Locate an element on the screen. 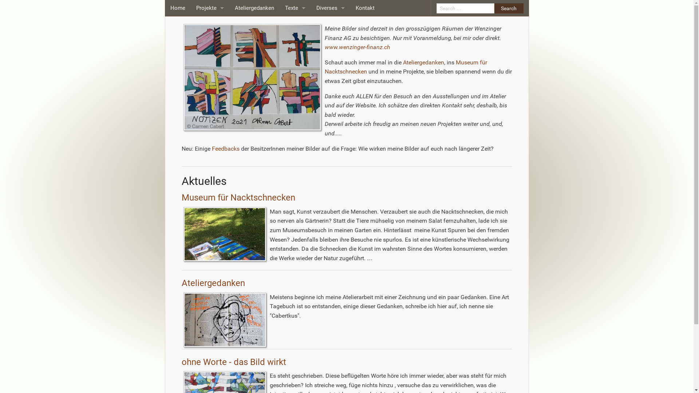 The width and height of the screenshot is (699, 393). Am achten Tag is located at coordinates (210, 188).